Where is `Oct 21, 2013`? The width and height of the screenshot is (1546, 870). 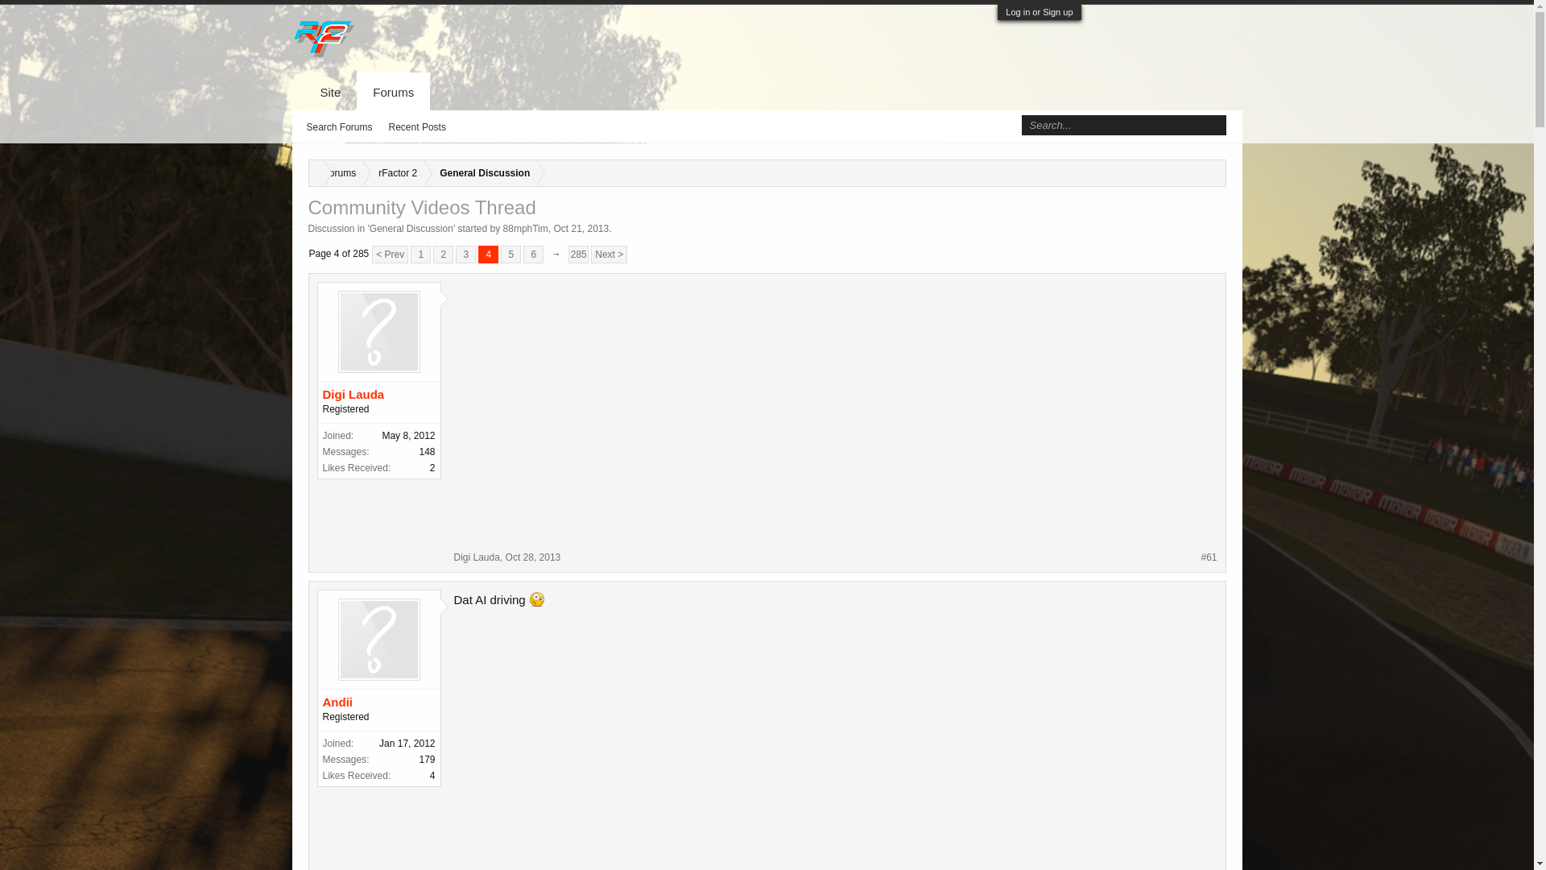 Oct 21, 2013 is located at coordinates (581, 228).